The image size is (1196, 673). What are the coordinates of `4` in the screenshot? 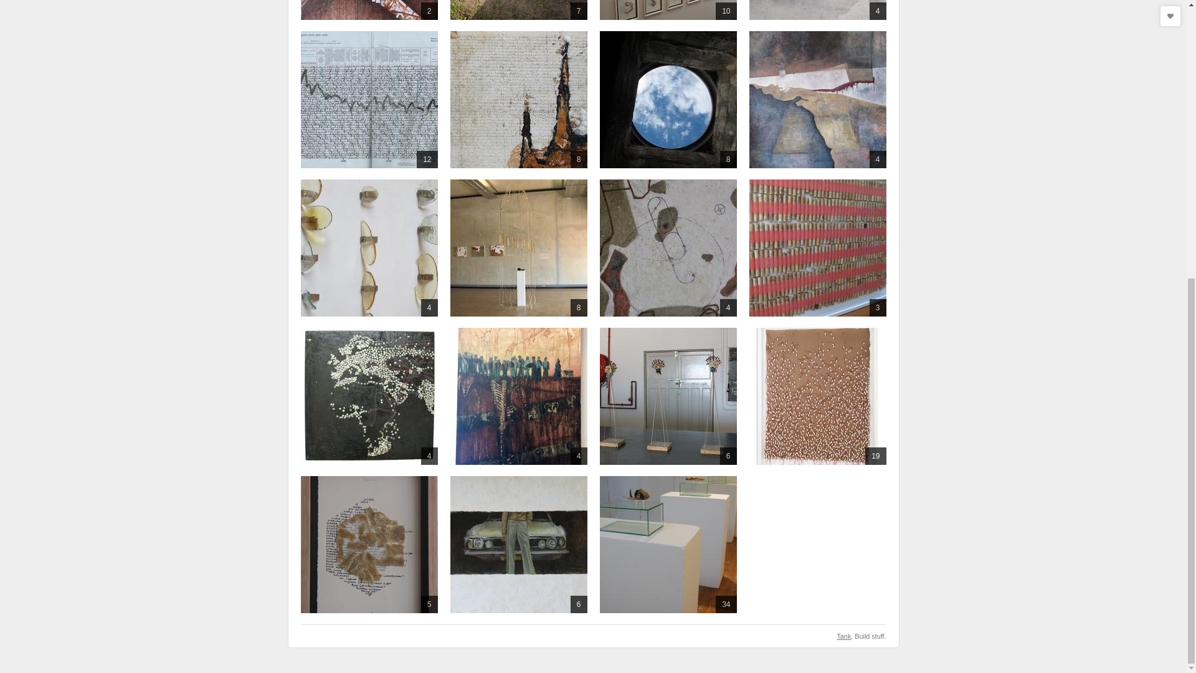 It's located at (668, 248).